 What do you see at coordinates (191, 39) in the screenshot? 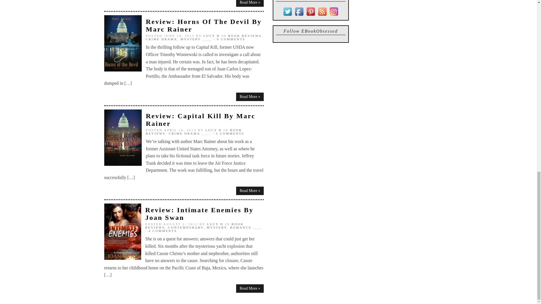
I see `View all posts in Mystery` at bounding box center [191, 39].